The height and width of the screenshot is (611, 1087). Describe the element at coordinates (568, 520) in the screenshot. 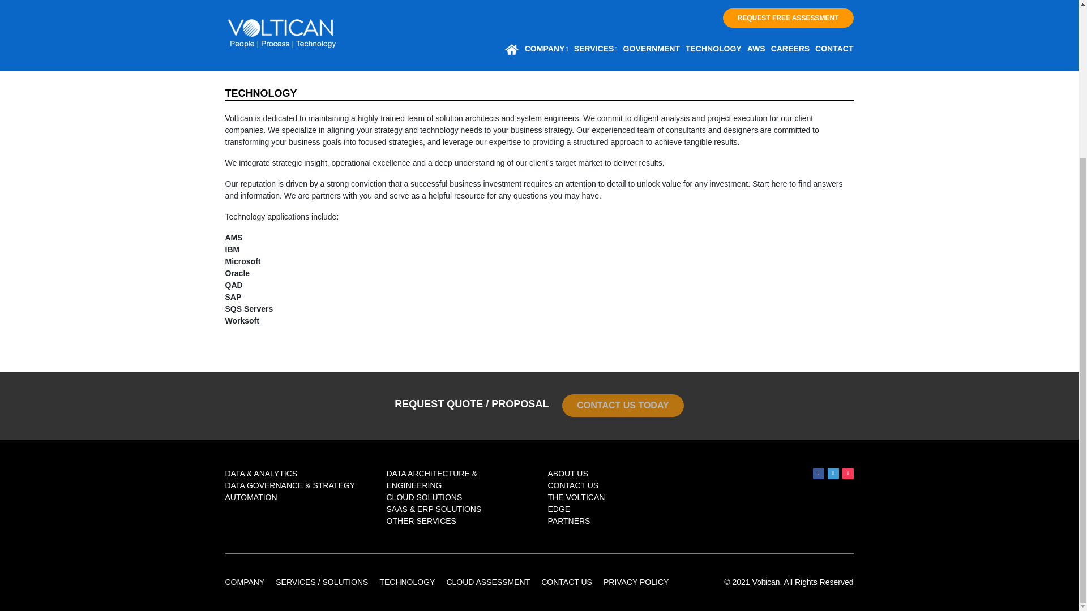

I see `PARTNERS` at that location.